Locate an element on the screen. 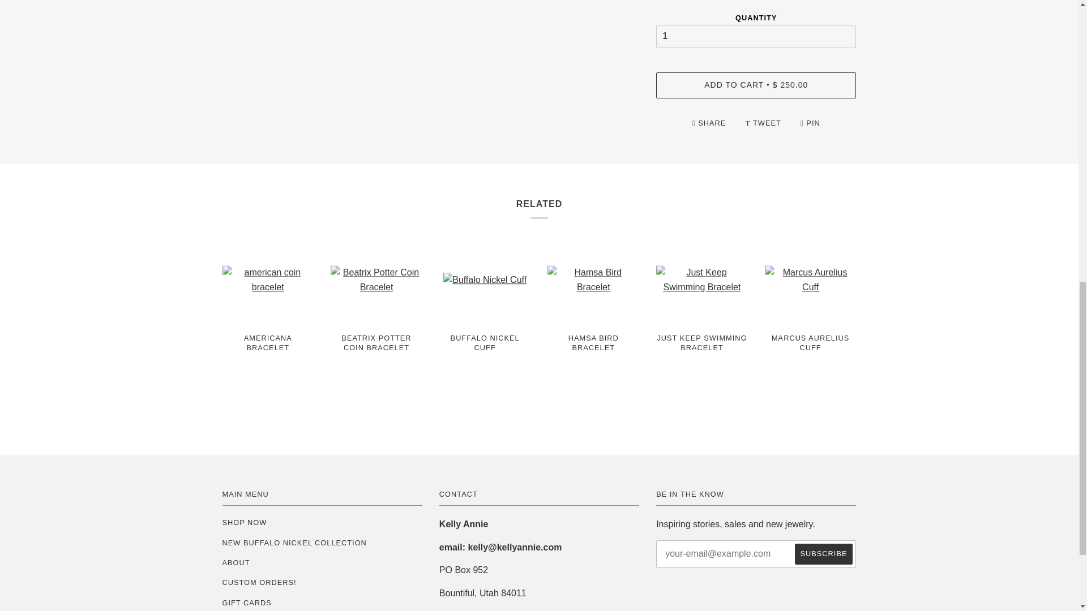  1 is located at coordinates (756, 36).